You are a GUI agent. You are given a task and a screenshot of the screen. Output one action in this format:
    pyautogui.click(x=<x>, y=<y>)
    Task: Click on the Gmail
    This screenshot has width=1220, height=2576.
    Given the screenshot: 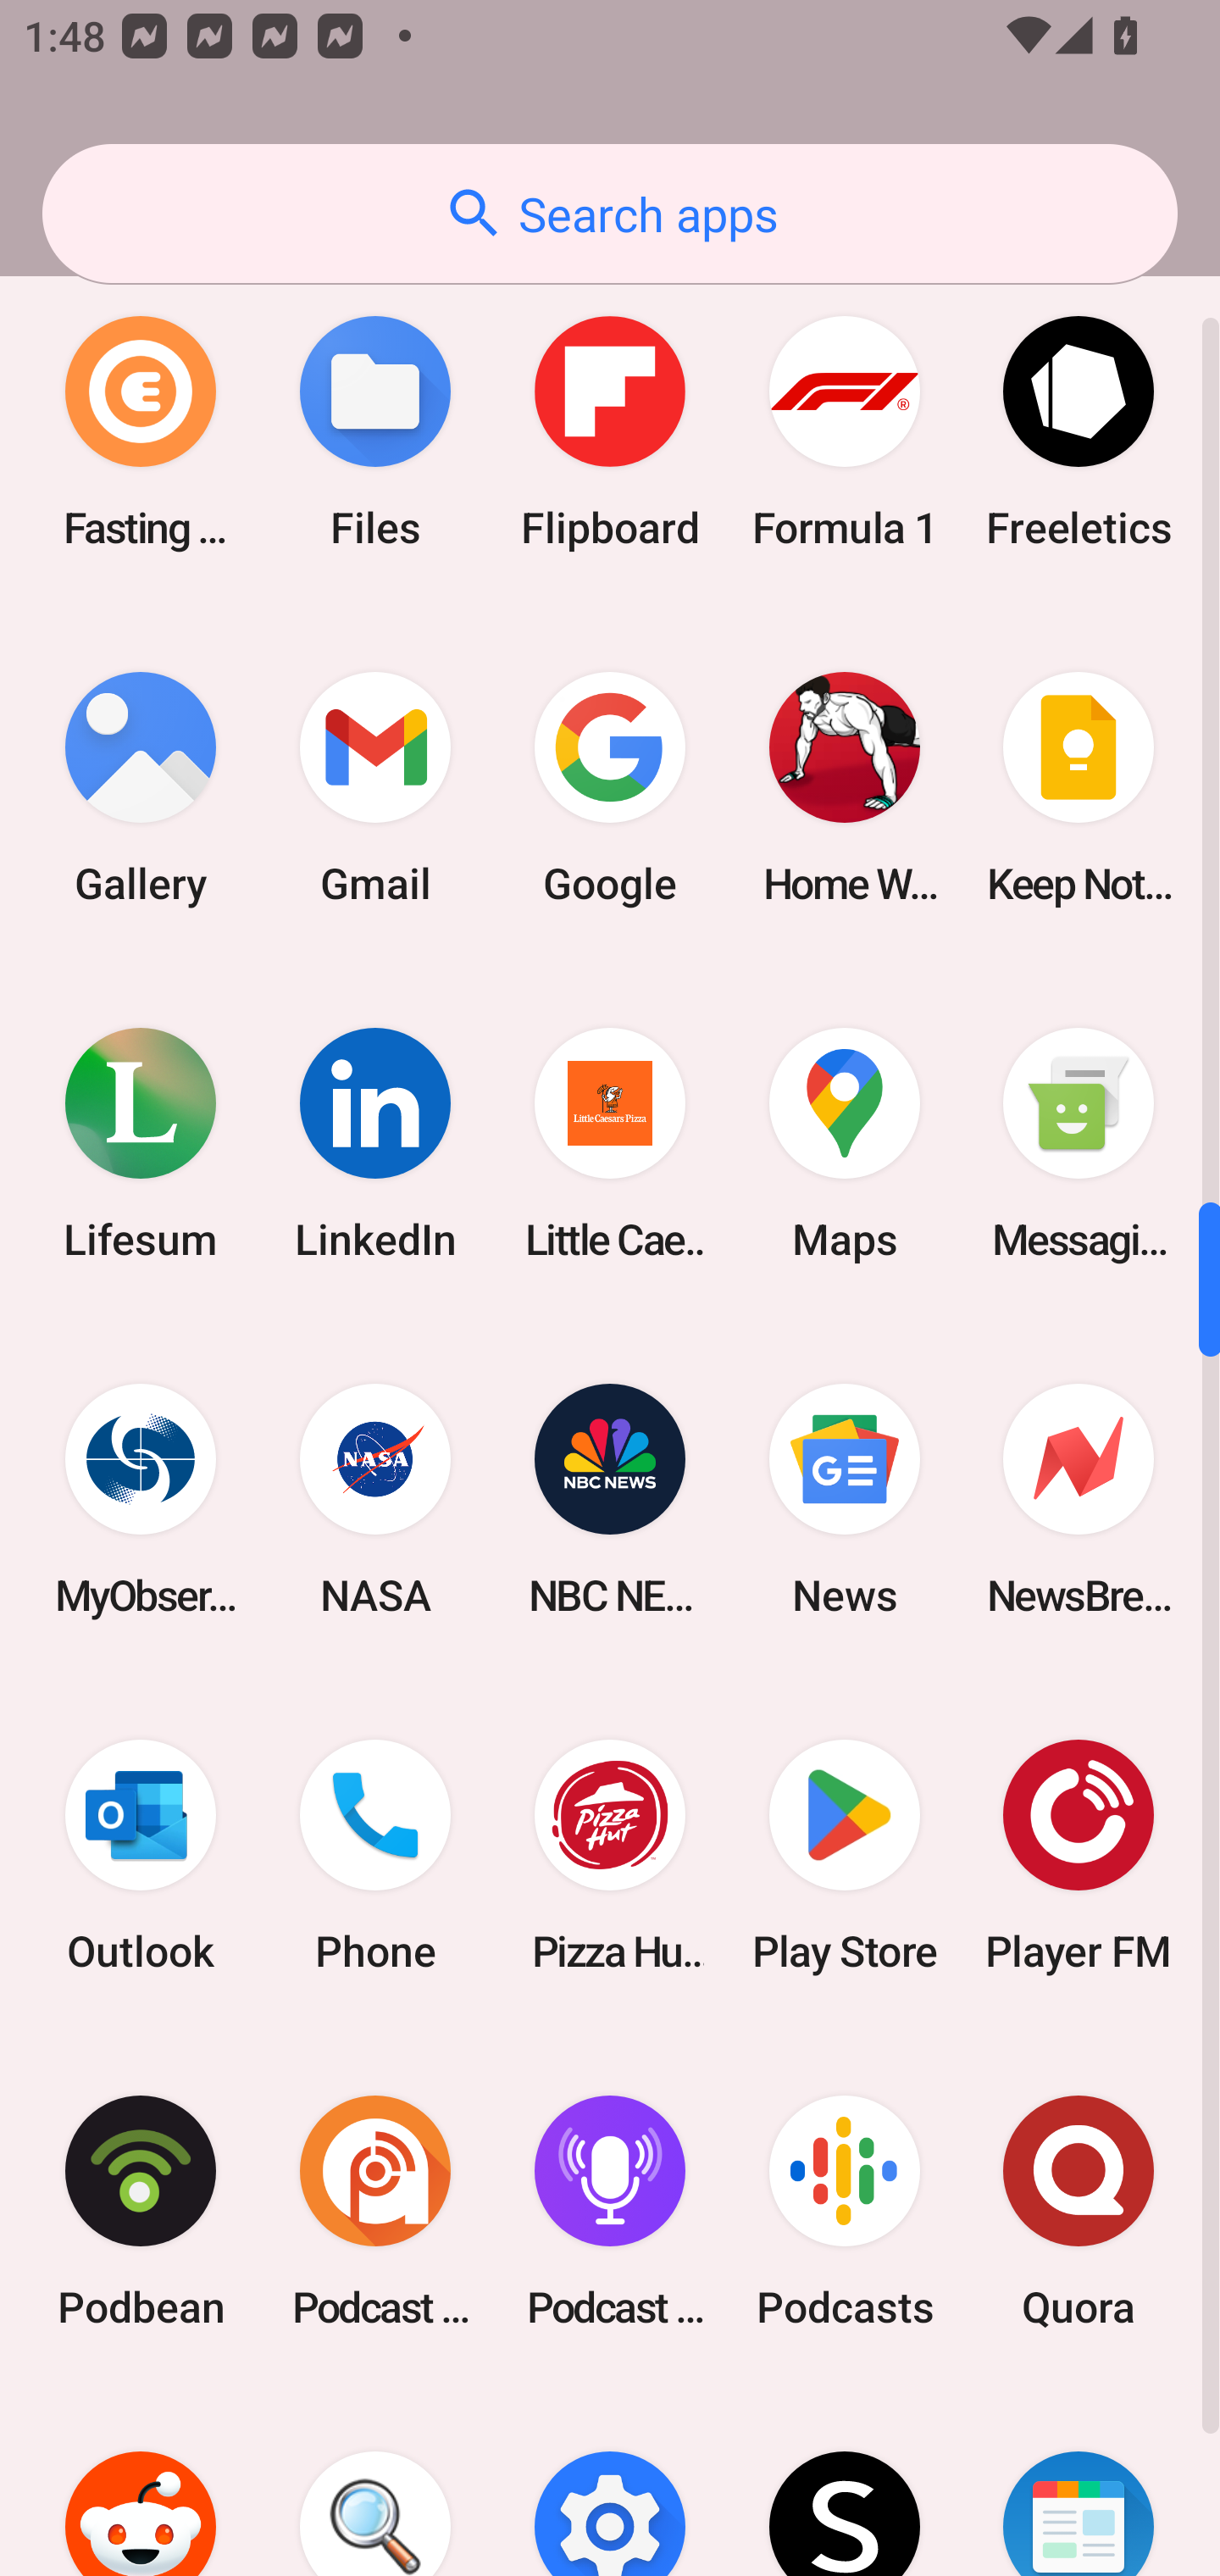 What is the action you would take?
    pyautogui.click(x=375, y=788)
    